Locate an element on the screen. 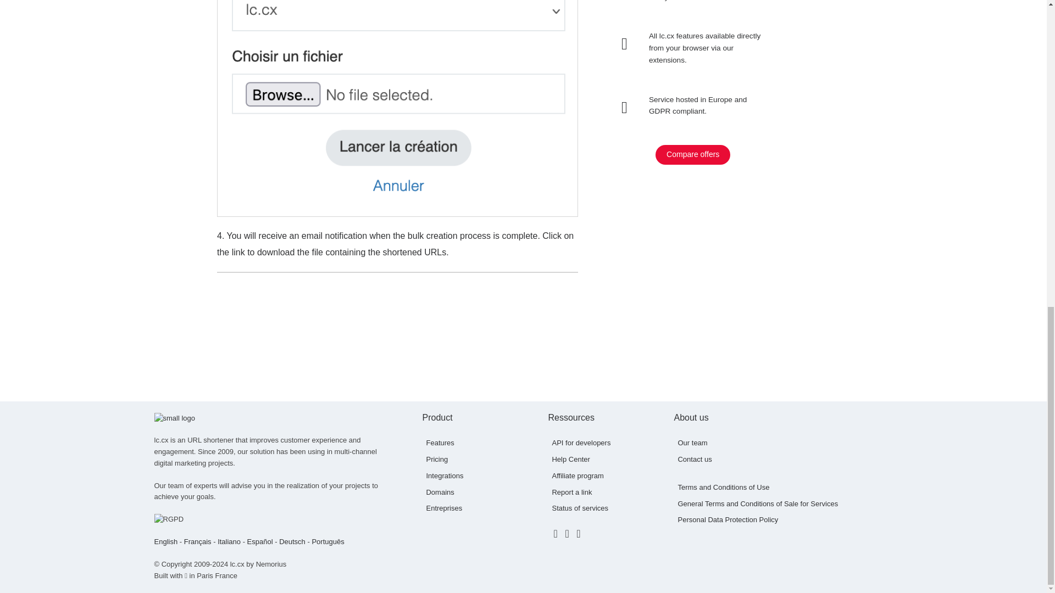 This screenshot has height=593, width=1055. API for developers is located at coordinates (581, 443).